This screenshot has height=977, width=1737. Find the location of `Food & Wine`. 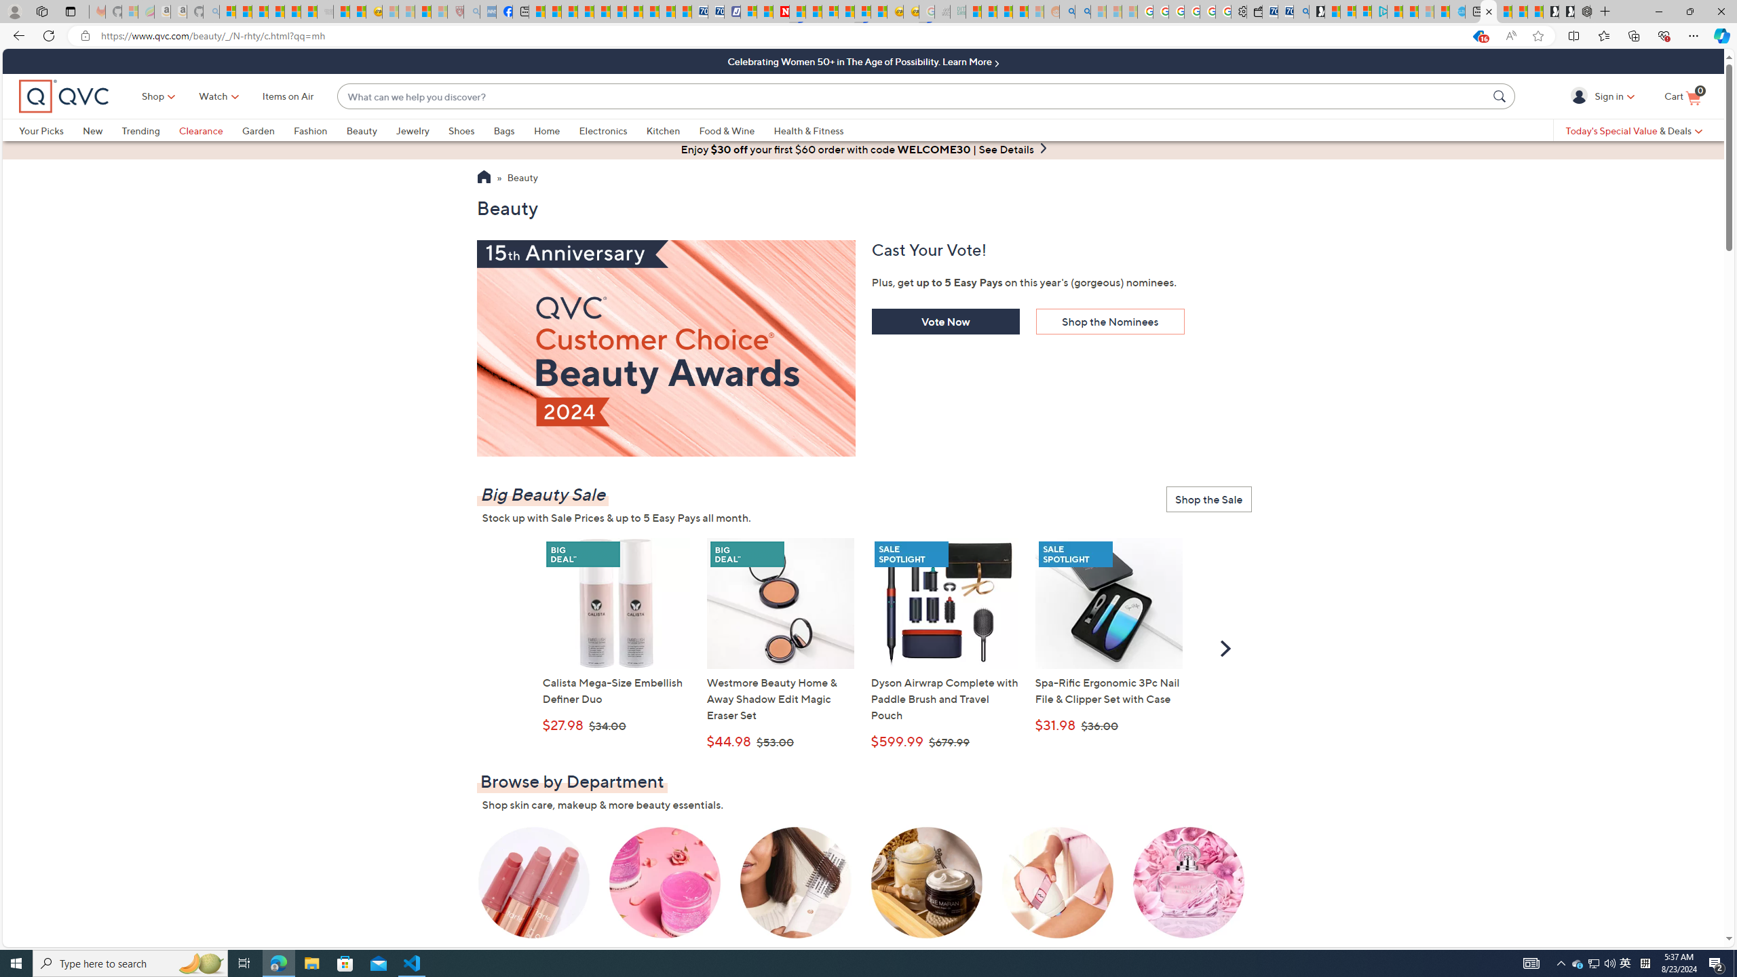

Food & Wine is located at coordinates (736, 130).